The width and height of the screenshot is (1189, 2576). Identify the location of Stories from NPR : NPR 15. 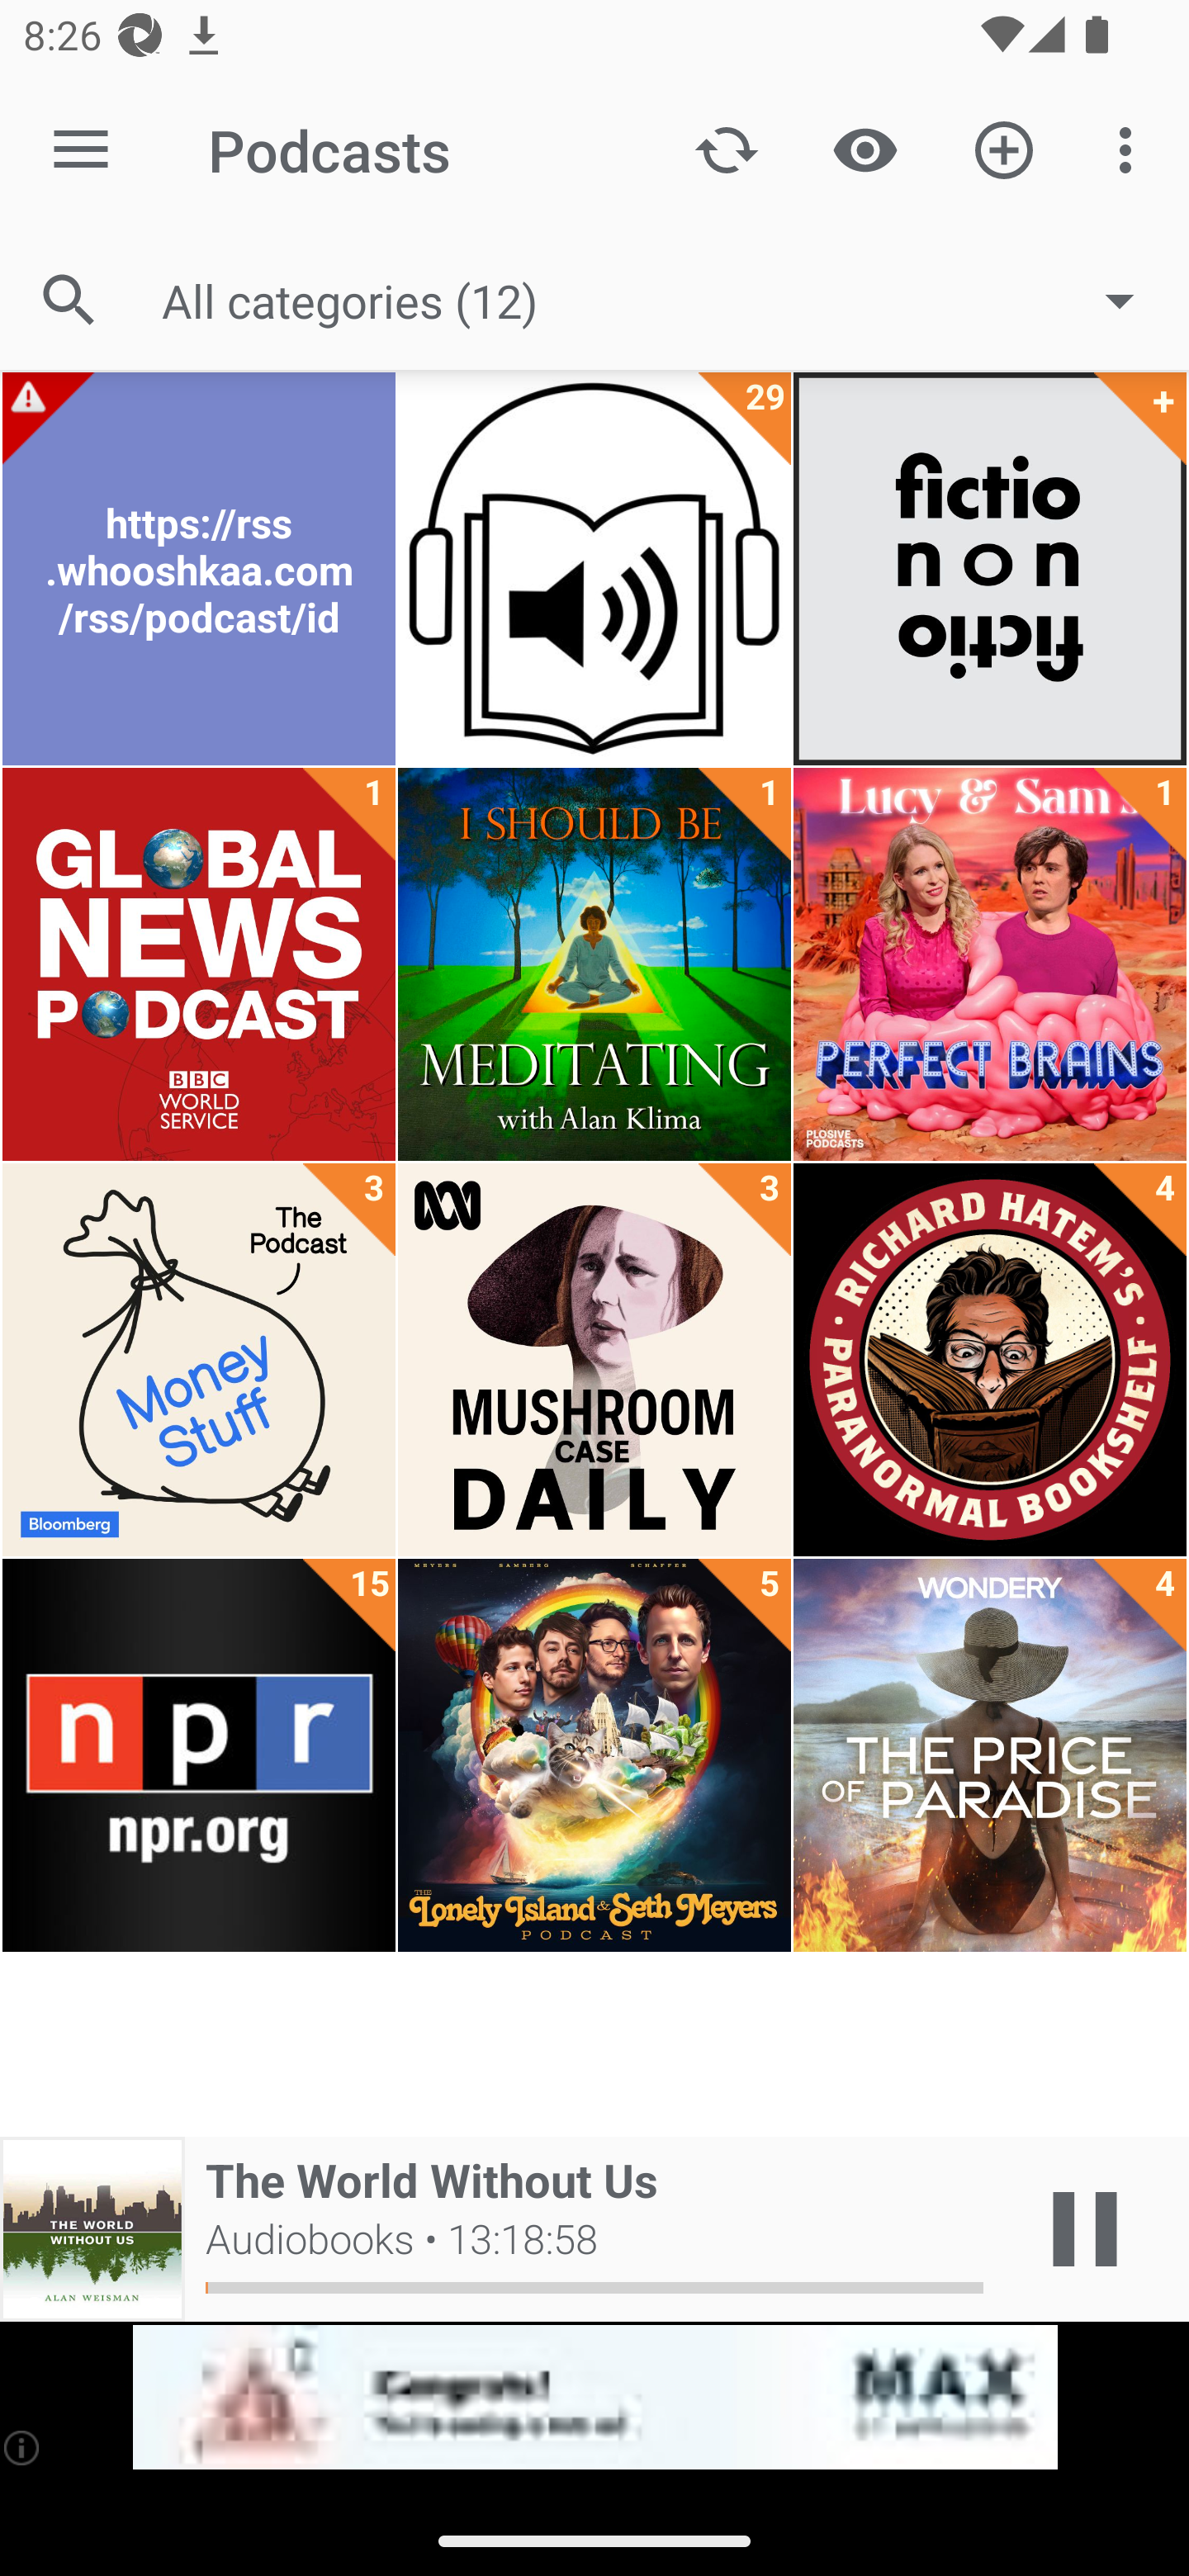
(198, 1755).